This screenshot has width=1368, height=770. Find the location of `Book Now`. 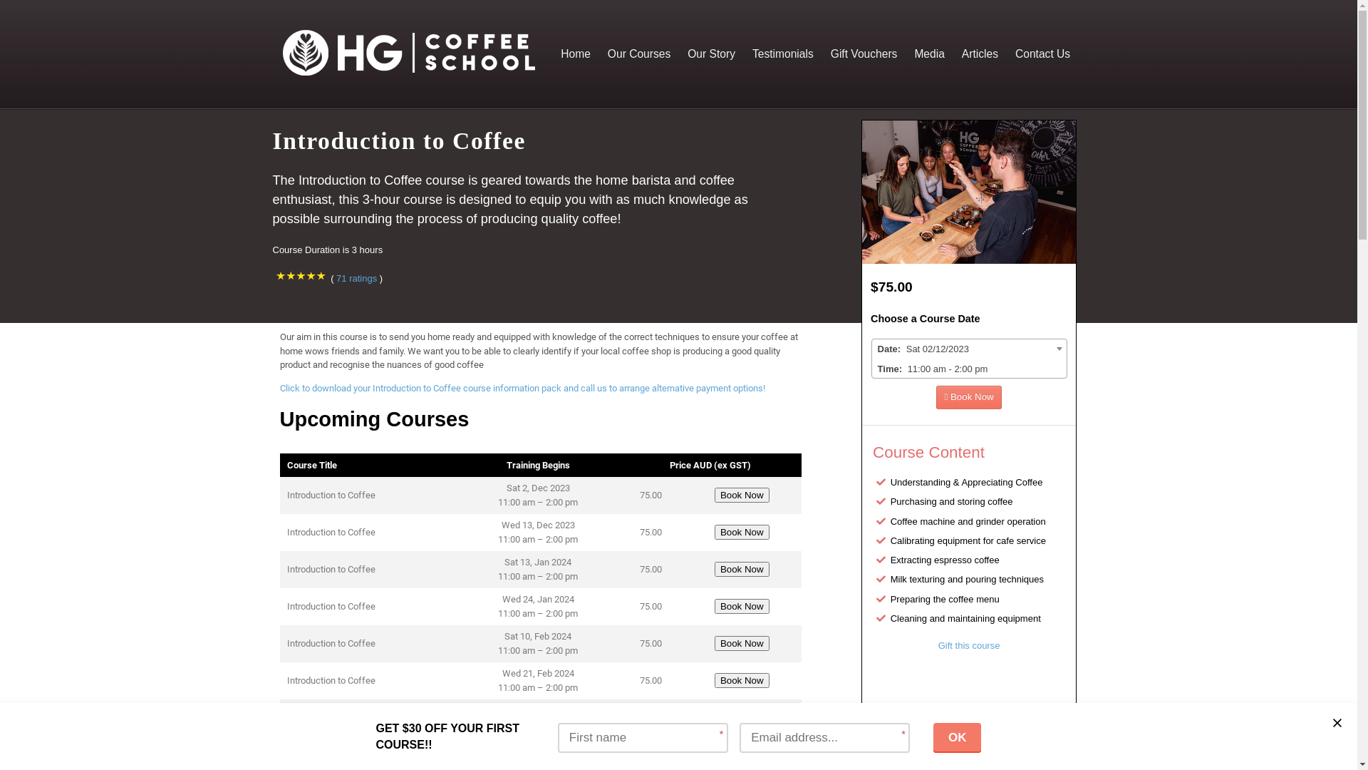

Book Now is located at coordinates (742, 606).